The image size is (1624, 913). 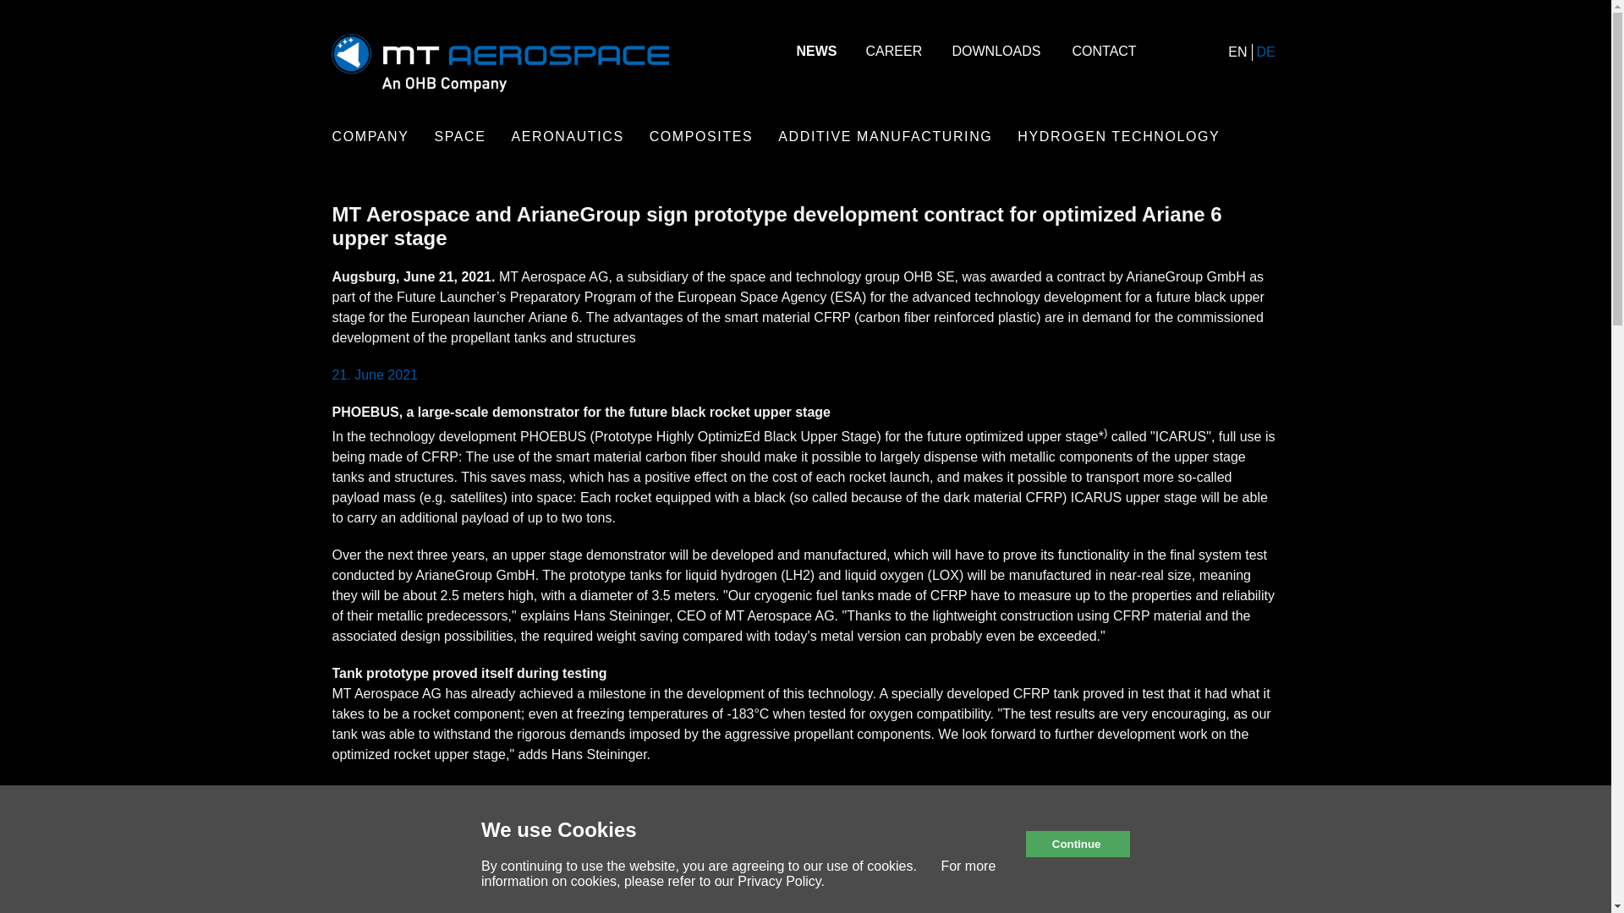 What do you see at coordinates (819, 51) in the screenshot?
I see `NEWS` at bounding box center [819, 51].